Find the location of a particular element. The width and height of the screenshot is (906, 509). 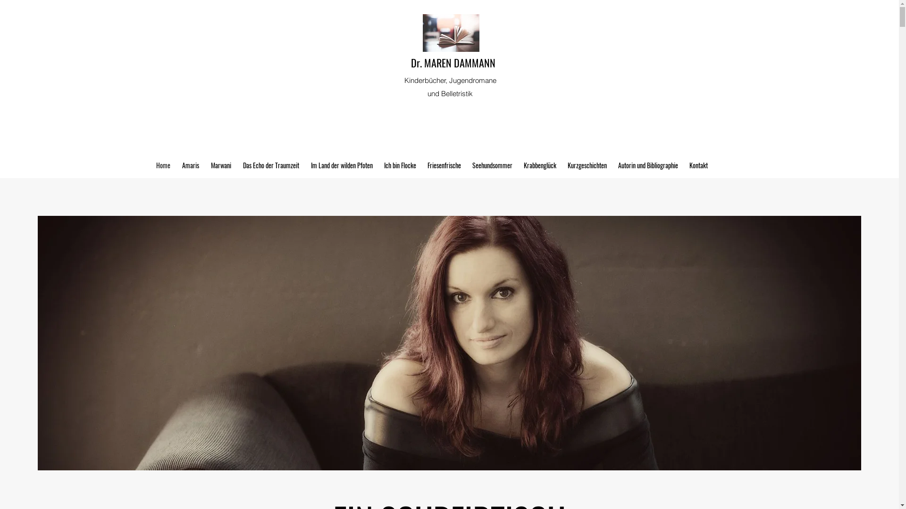

Das Echo der Traumzeit is located at coordinates (271, 165).